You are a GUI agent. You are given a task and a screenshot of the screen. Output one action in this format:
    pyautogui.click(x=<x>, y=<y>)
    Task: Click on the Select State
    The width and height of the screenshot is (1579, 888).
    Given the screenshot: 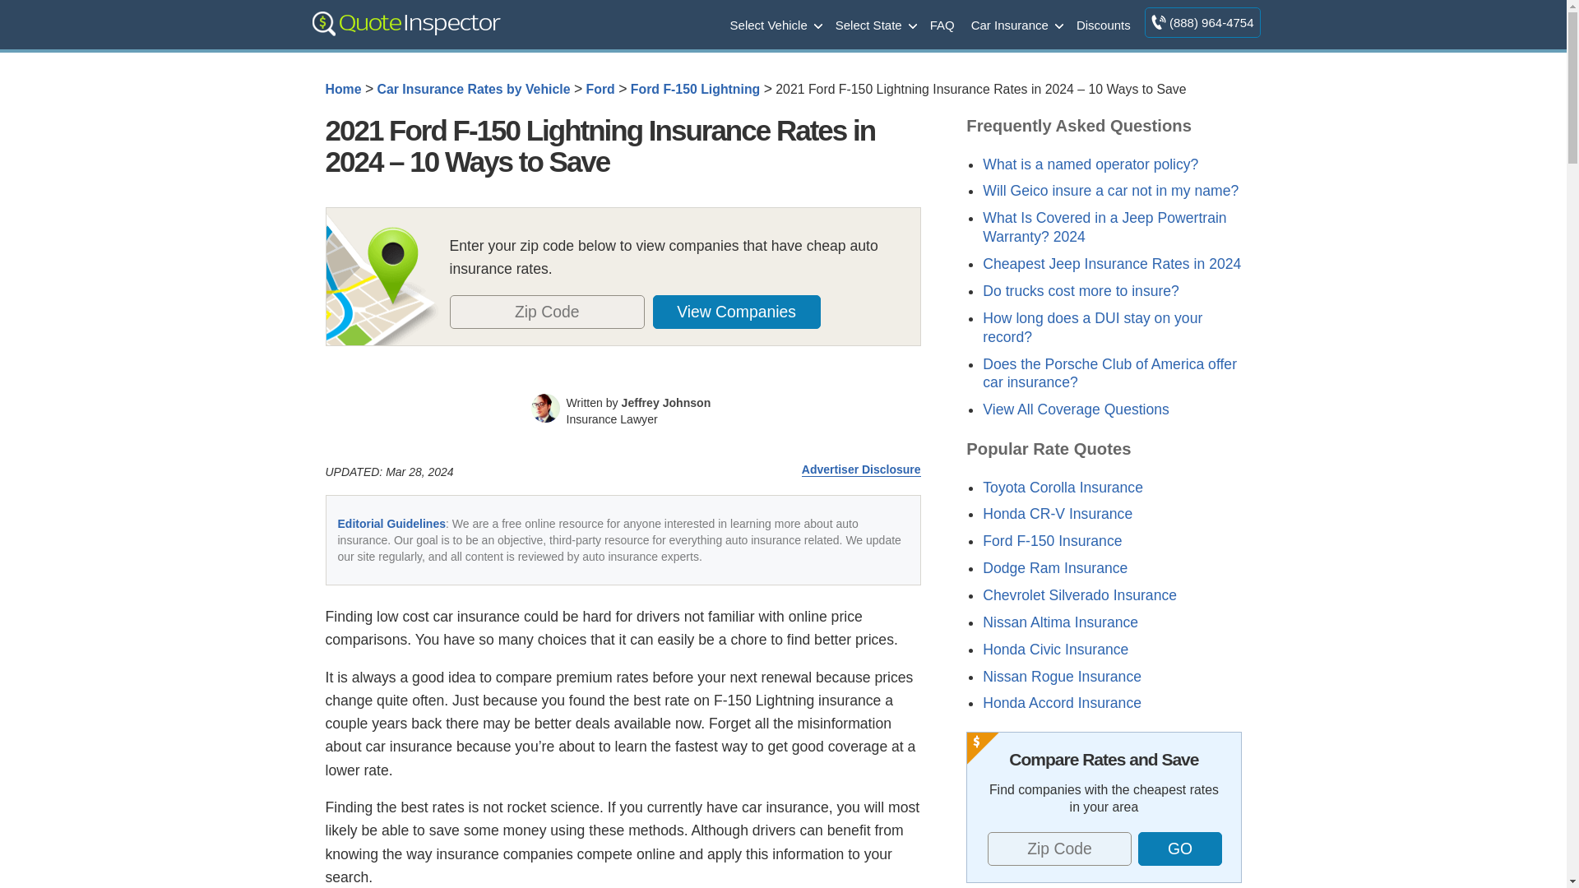 What is the action you would take?
    pyautogui.click(x=875, y=24)
    